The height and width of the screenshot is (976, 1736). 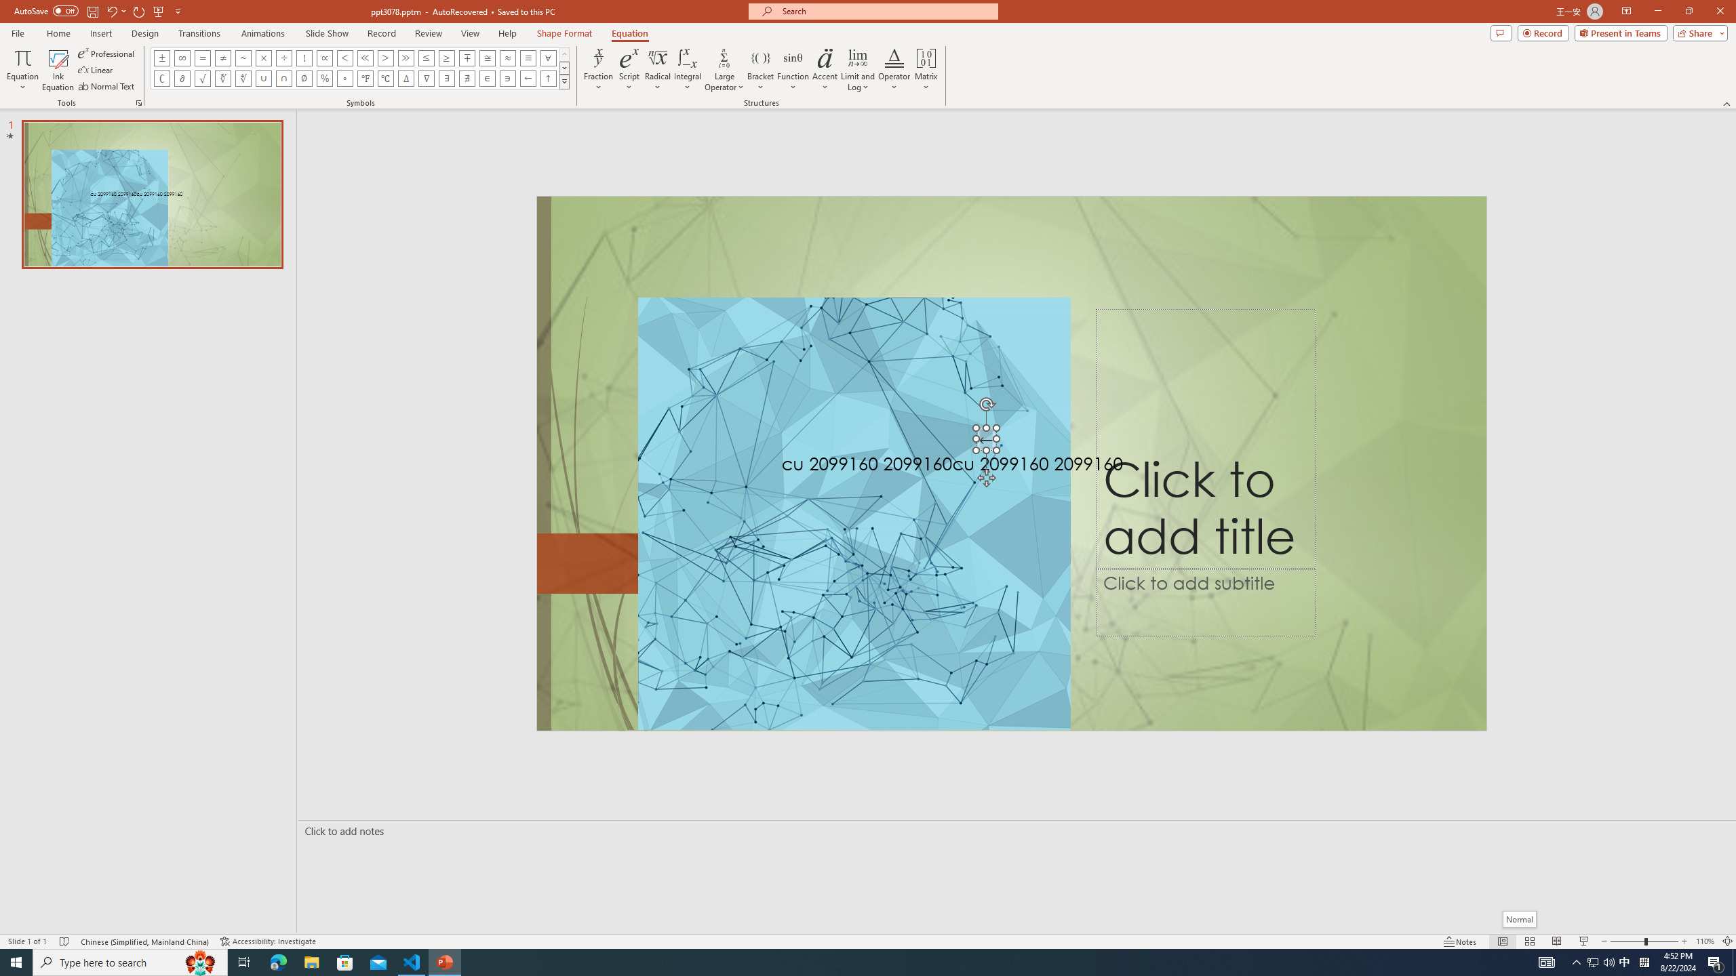 I want to click on AutomationID: EquationSymbolsInsertGallery, so click(x=360, y=68).